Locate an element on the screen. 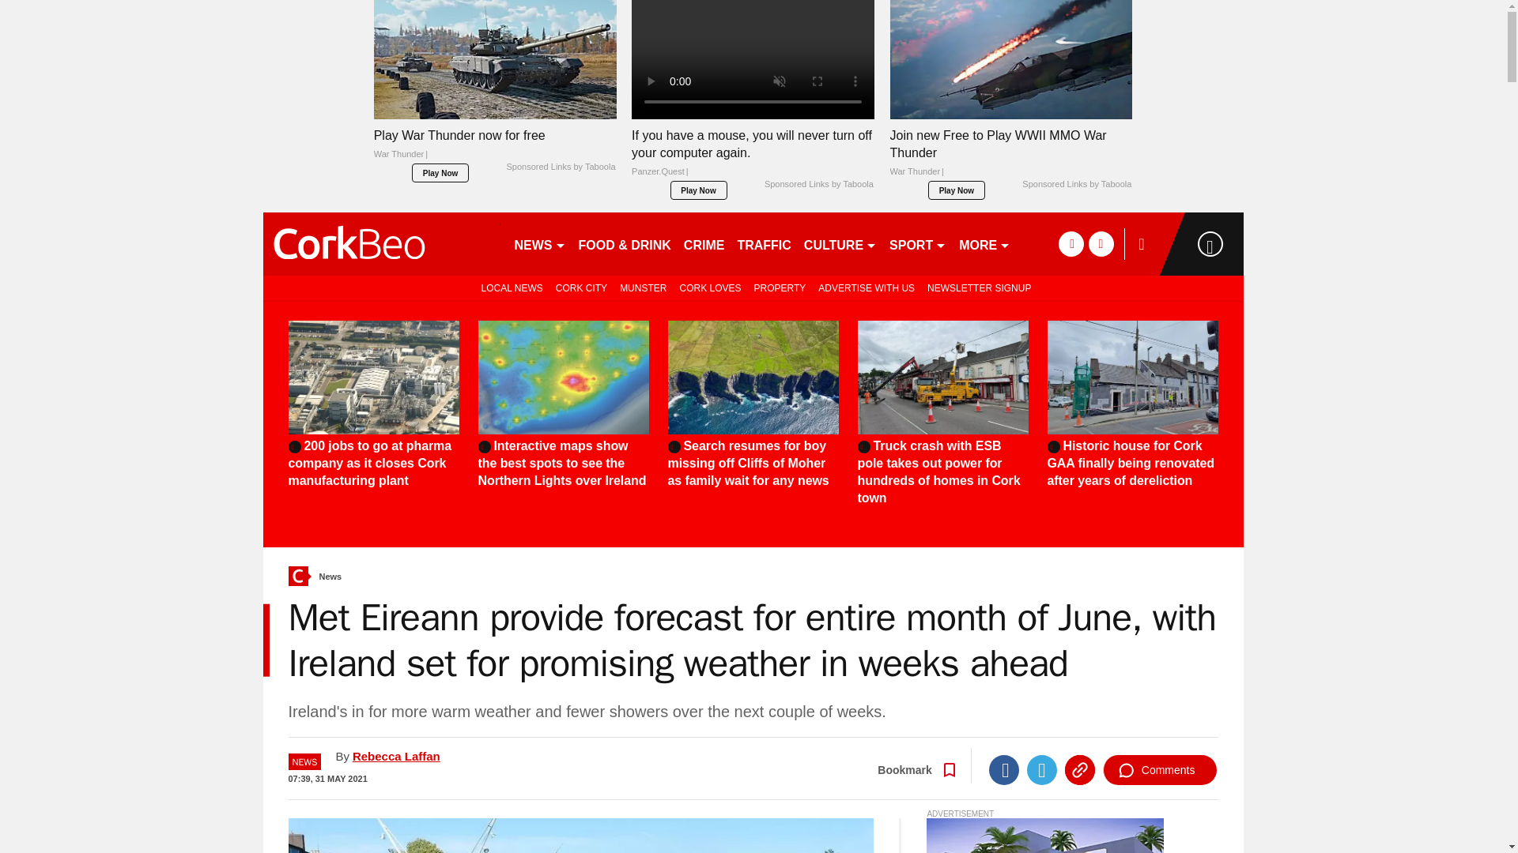 This screenshot has width=1518, height=853. Play War Thunder now for free is located at coordinates (495, 148).